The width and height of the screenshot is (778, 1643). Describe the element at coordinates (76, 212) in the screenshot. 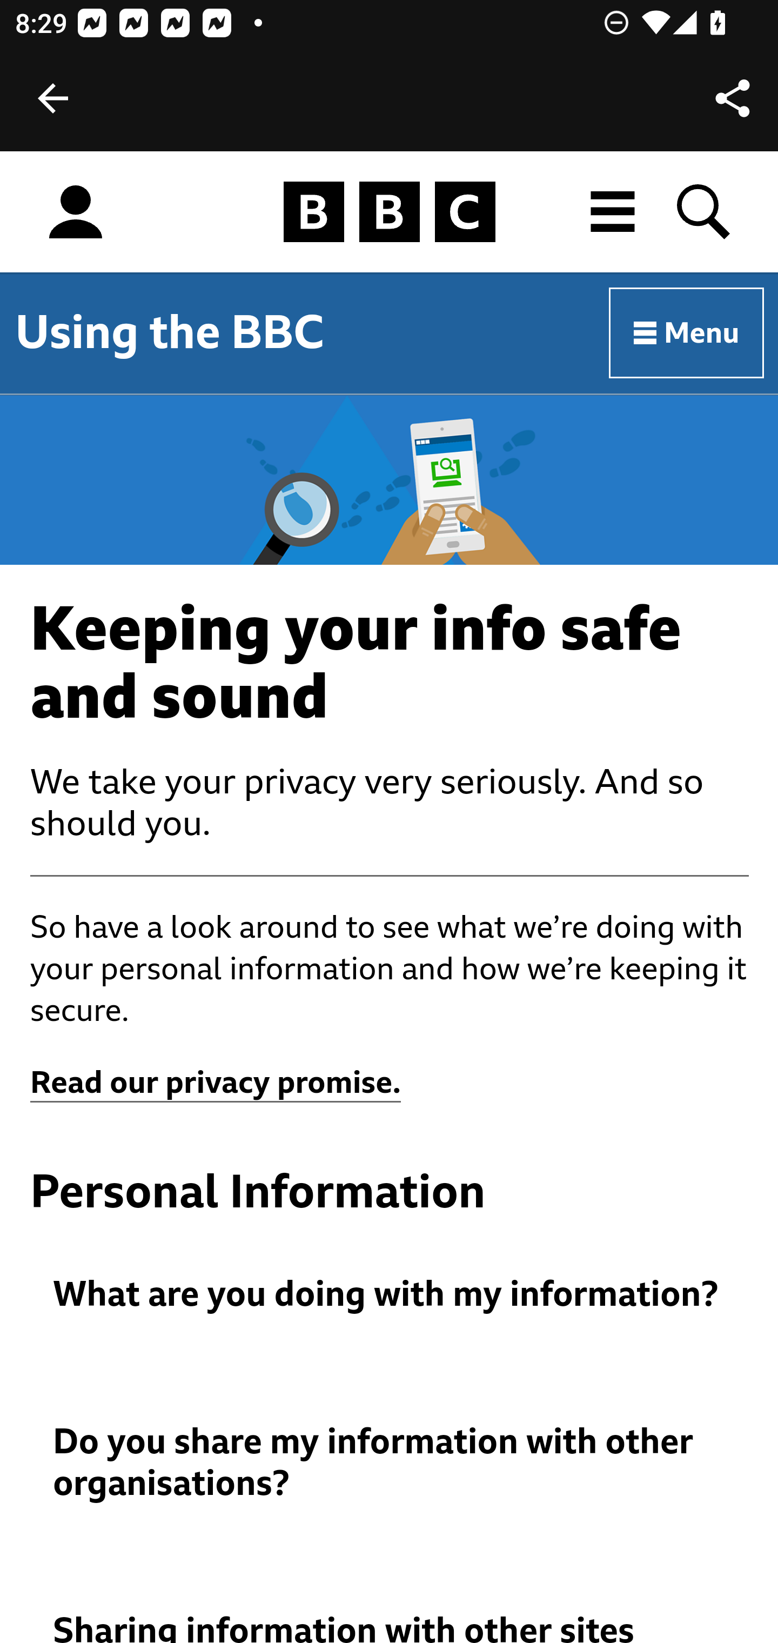

I see `Sign in` at that location.